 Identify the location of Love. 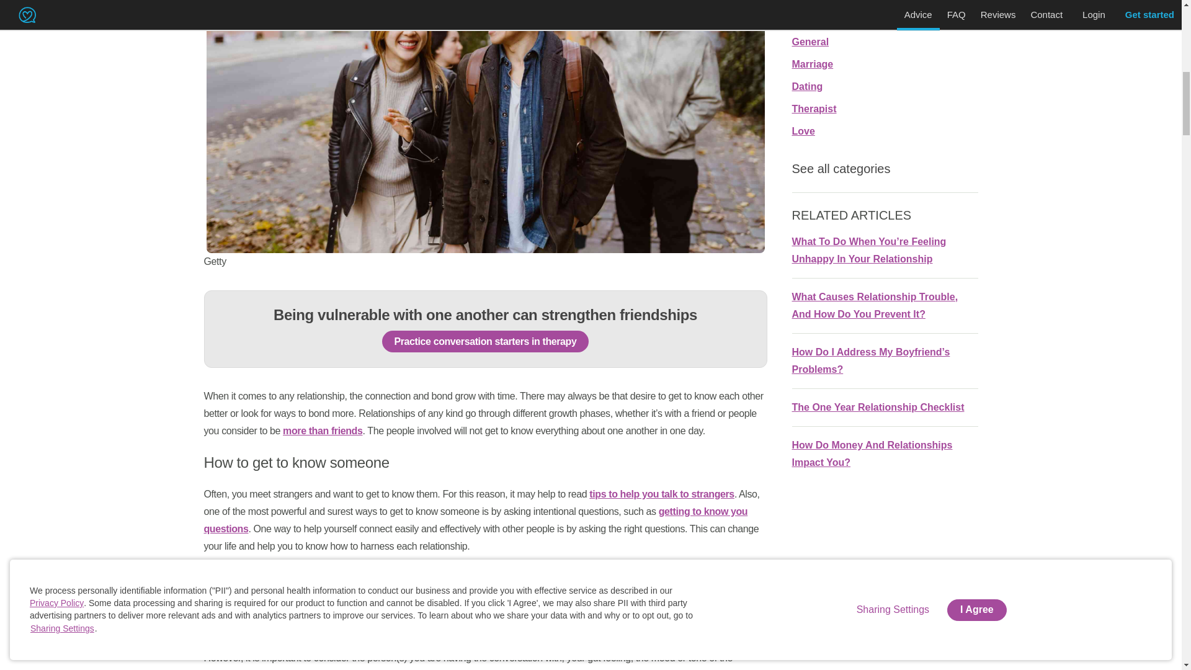
(803, 132).